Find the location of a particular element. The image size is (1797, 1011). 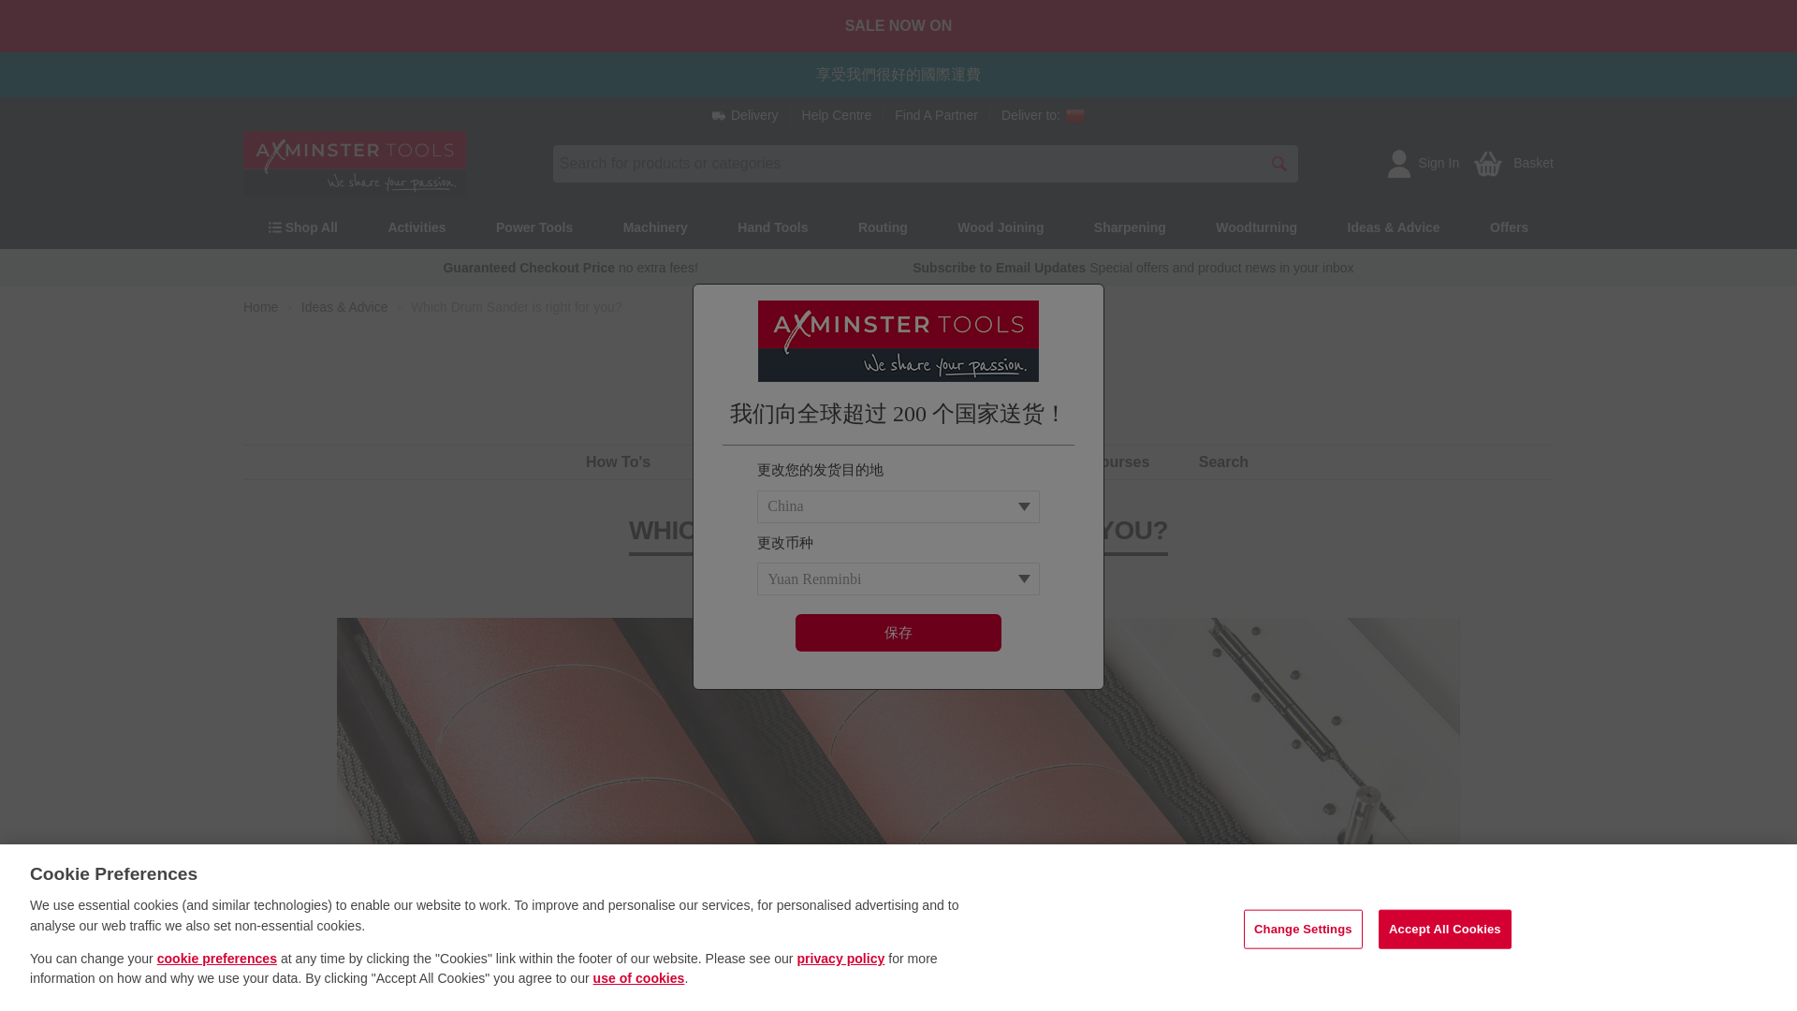

Product Guides is located at coordinates (756, 462).